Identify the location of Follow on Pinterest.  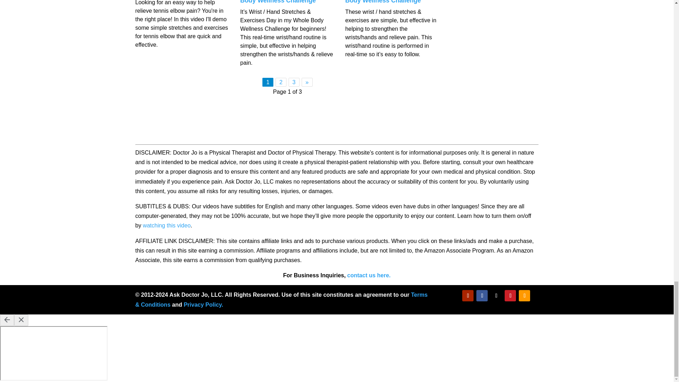
(510, 296).